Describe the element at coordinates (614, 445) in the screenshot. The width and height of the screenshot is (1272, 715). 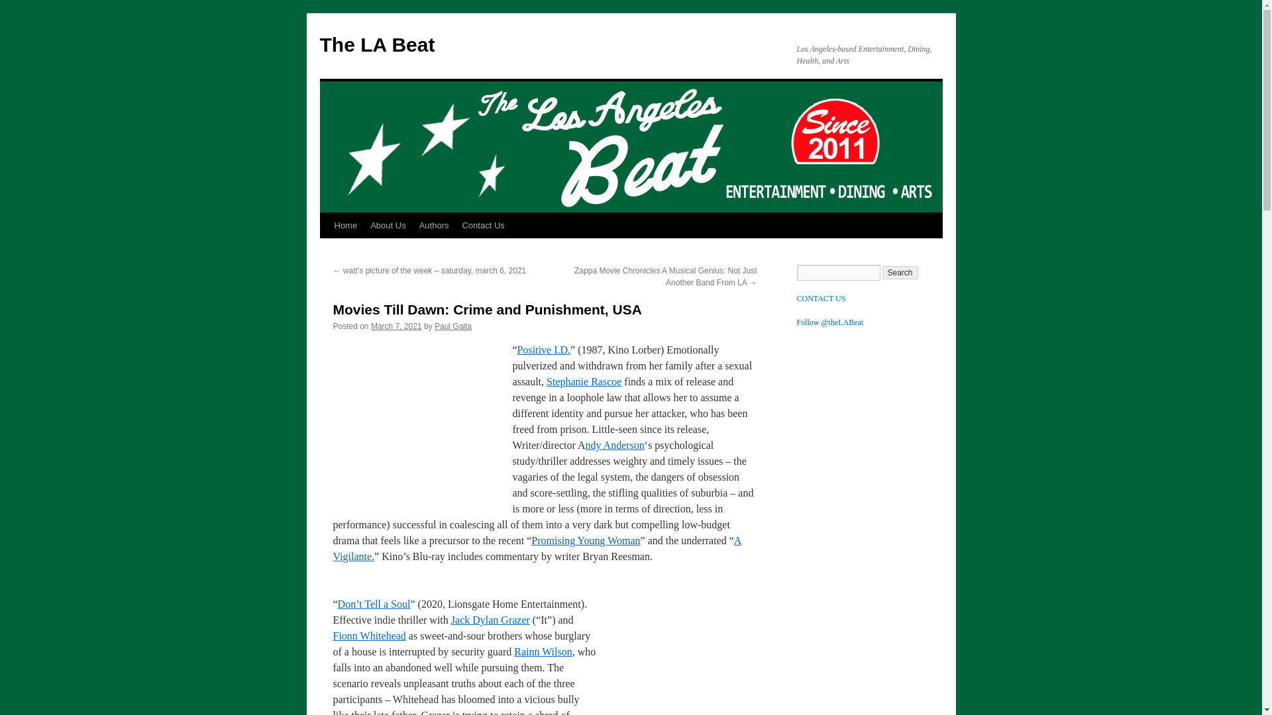
I see `ndy Anderson` at that location.